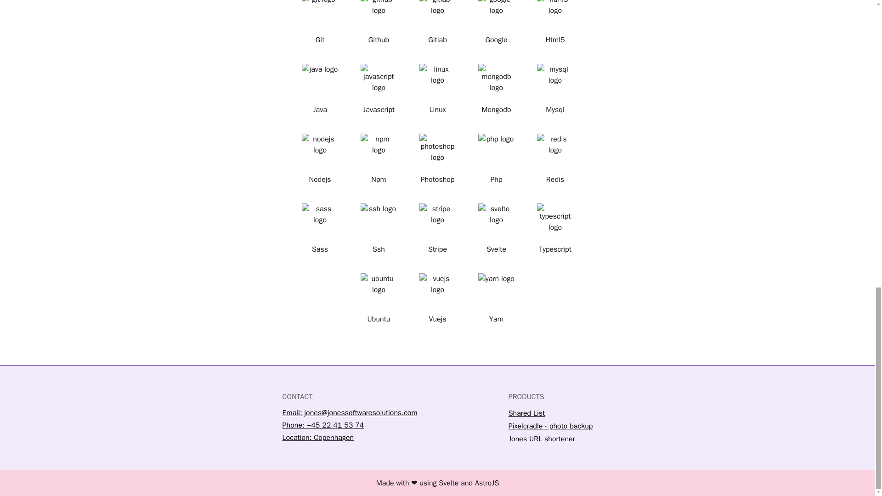  I want to click on Pixelcradle - photo backup, so click(596, 426).